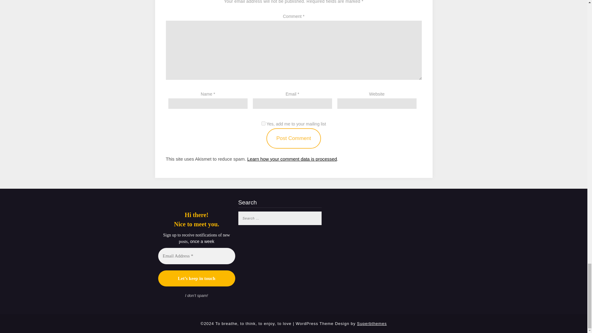  Describe the element at coordinates (196, 256) in the screenshot. I see `Email Address` at that location.